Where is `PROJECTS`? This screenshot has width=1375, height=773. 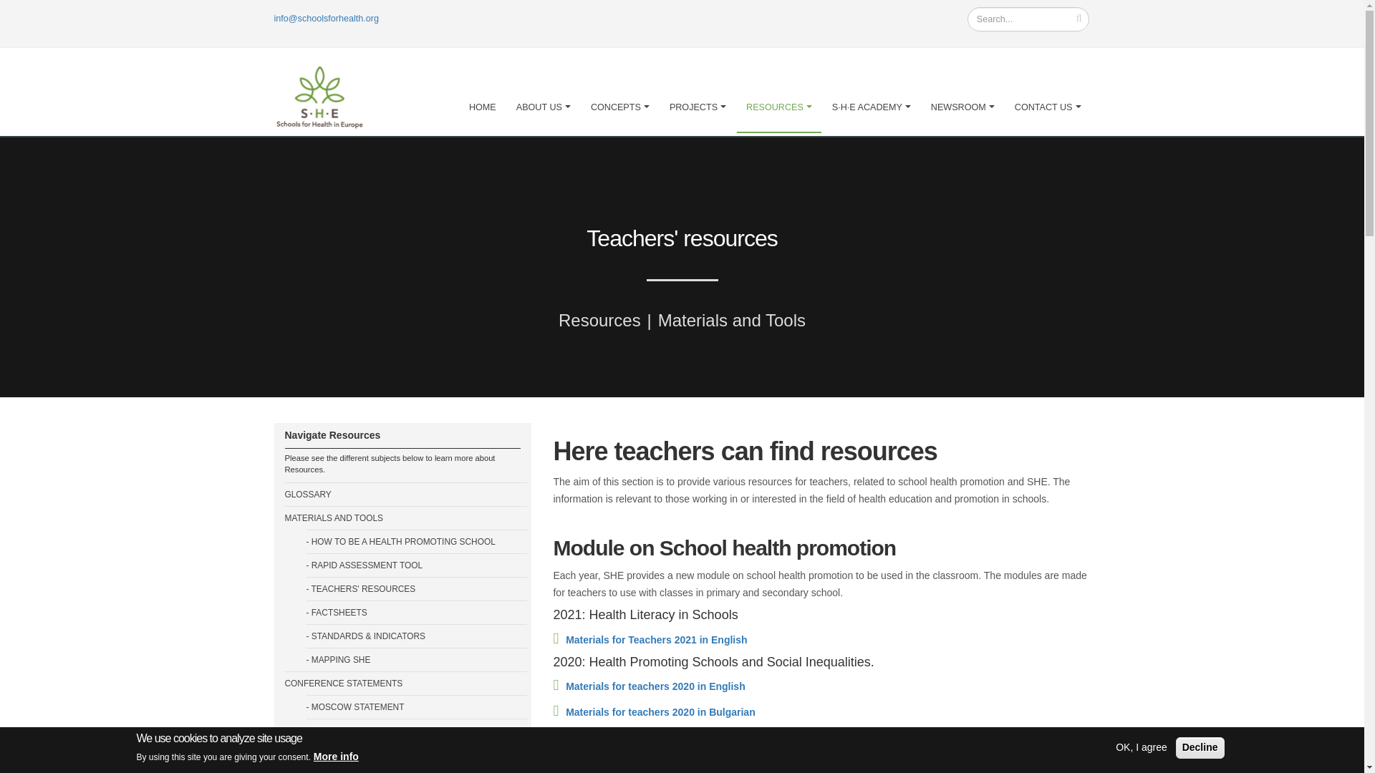
PROJECTS is located at coordinates (698, 90).